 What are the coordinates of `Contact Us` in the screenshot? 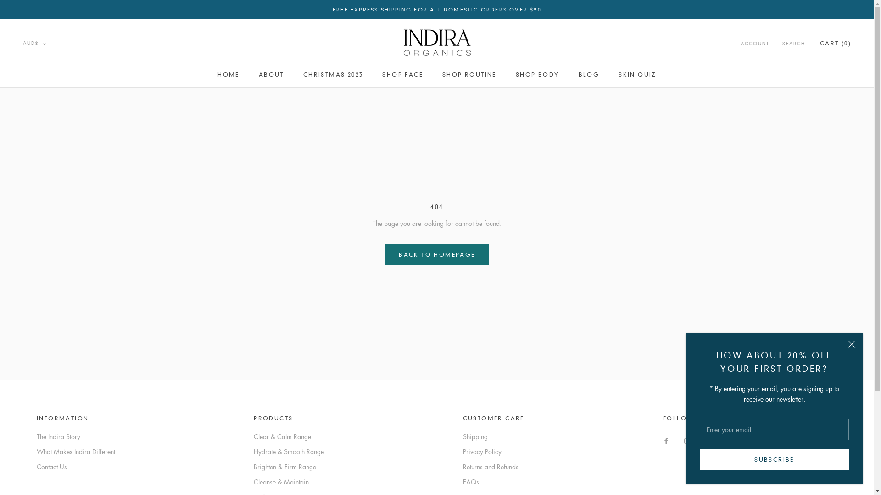 It's located at (76, 467).